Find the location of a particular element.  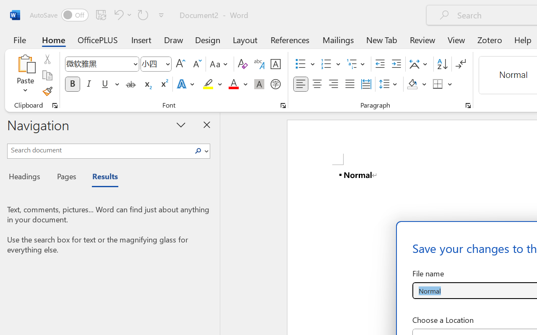

Customize Quick Access Toolbar is located at coordinates (161, 15).